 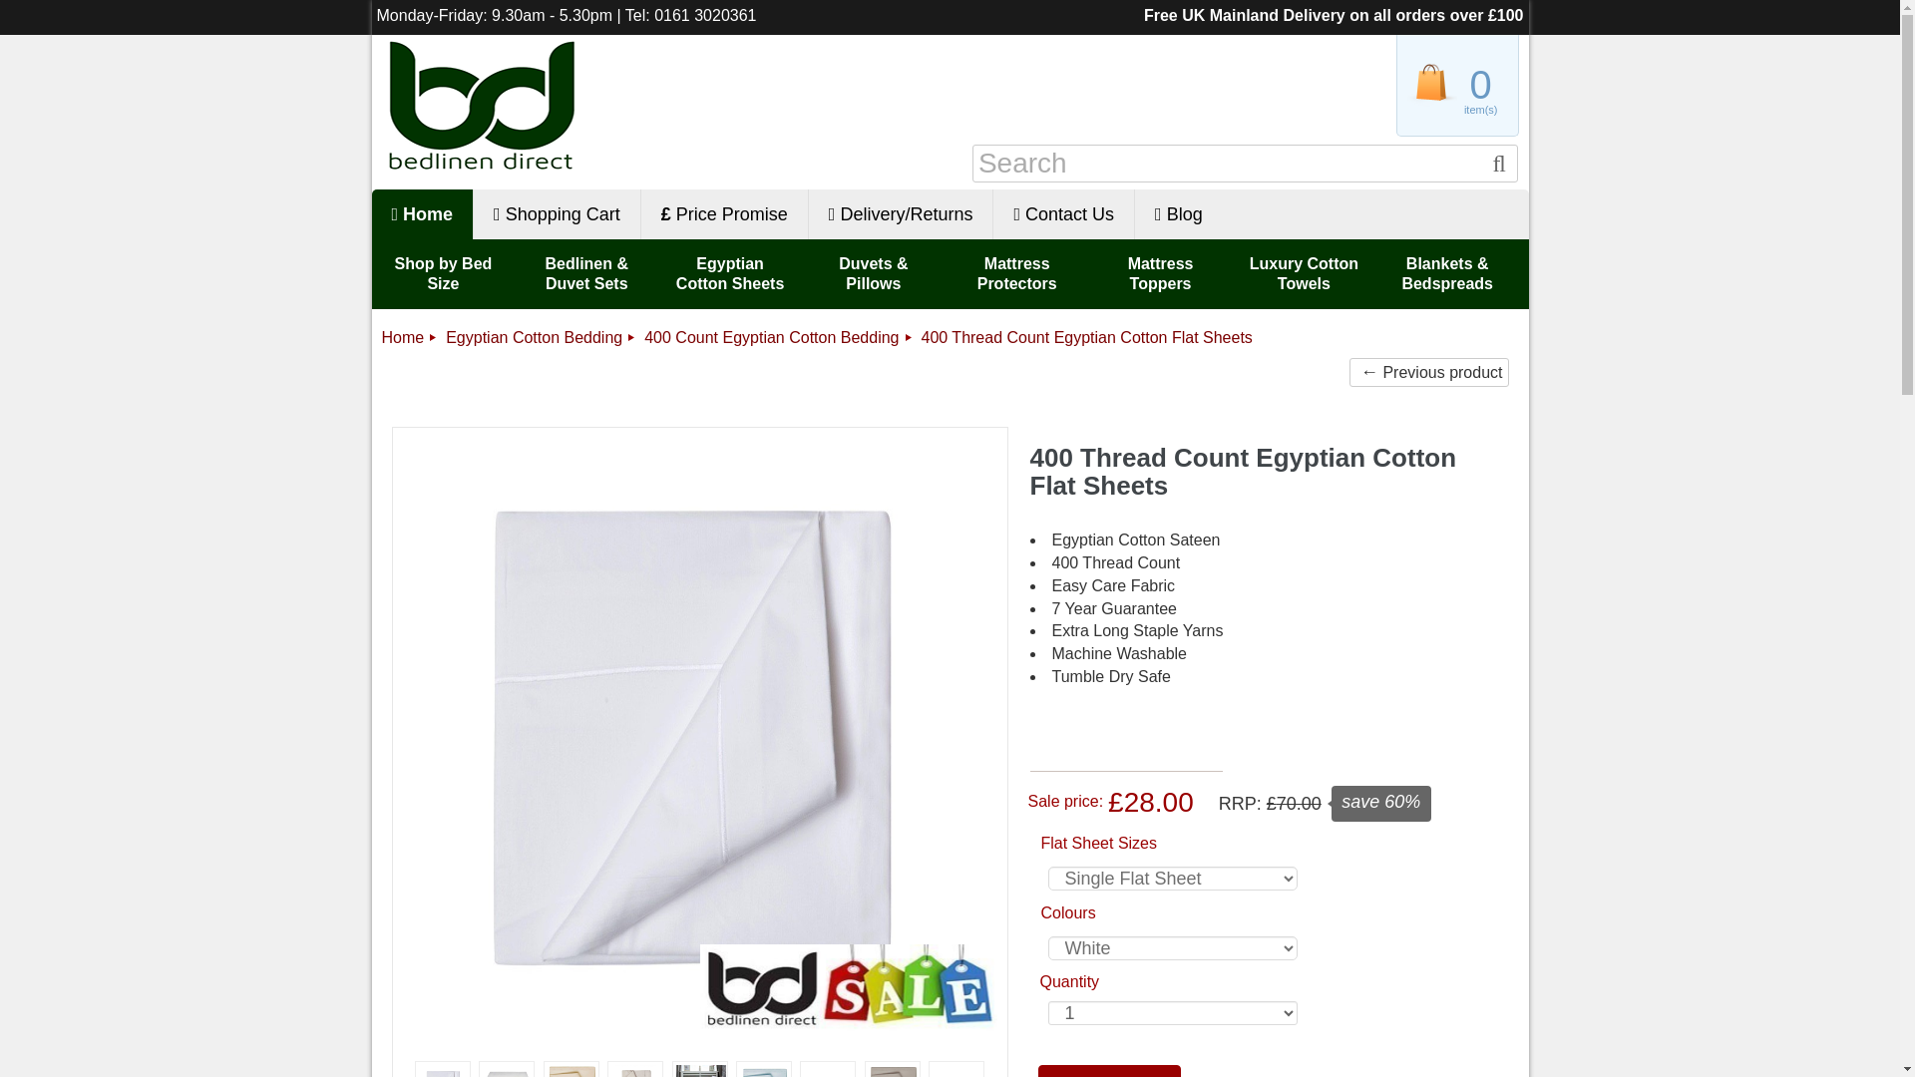 I want to click on Pewter 400 Thread Count Egyptian Cotton Flat Sheets, so click(x=894, y=1071).